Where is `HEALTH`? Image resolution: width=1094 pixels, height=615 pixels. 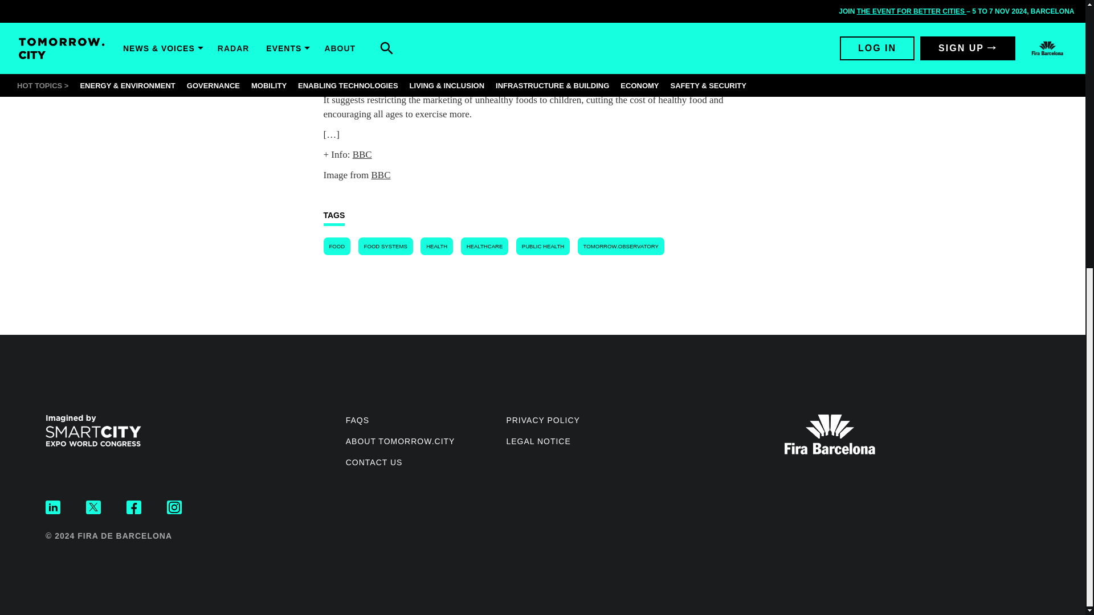 HEALTH is located at coordinates (436, 246).